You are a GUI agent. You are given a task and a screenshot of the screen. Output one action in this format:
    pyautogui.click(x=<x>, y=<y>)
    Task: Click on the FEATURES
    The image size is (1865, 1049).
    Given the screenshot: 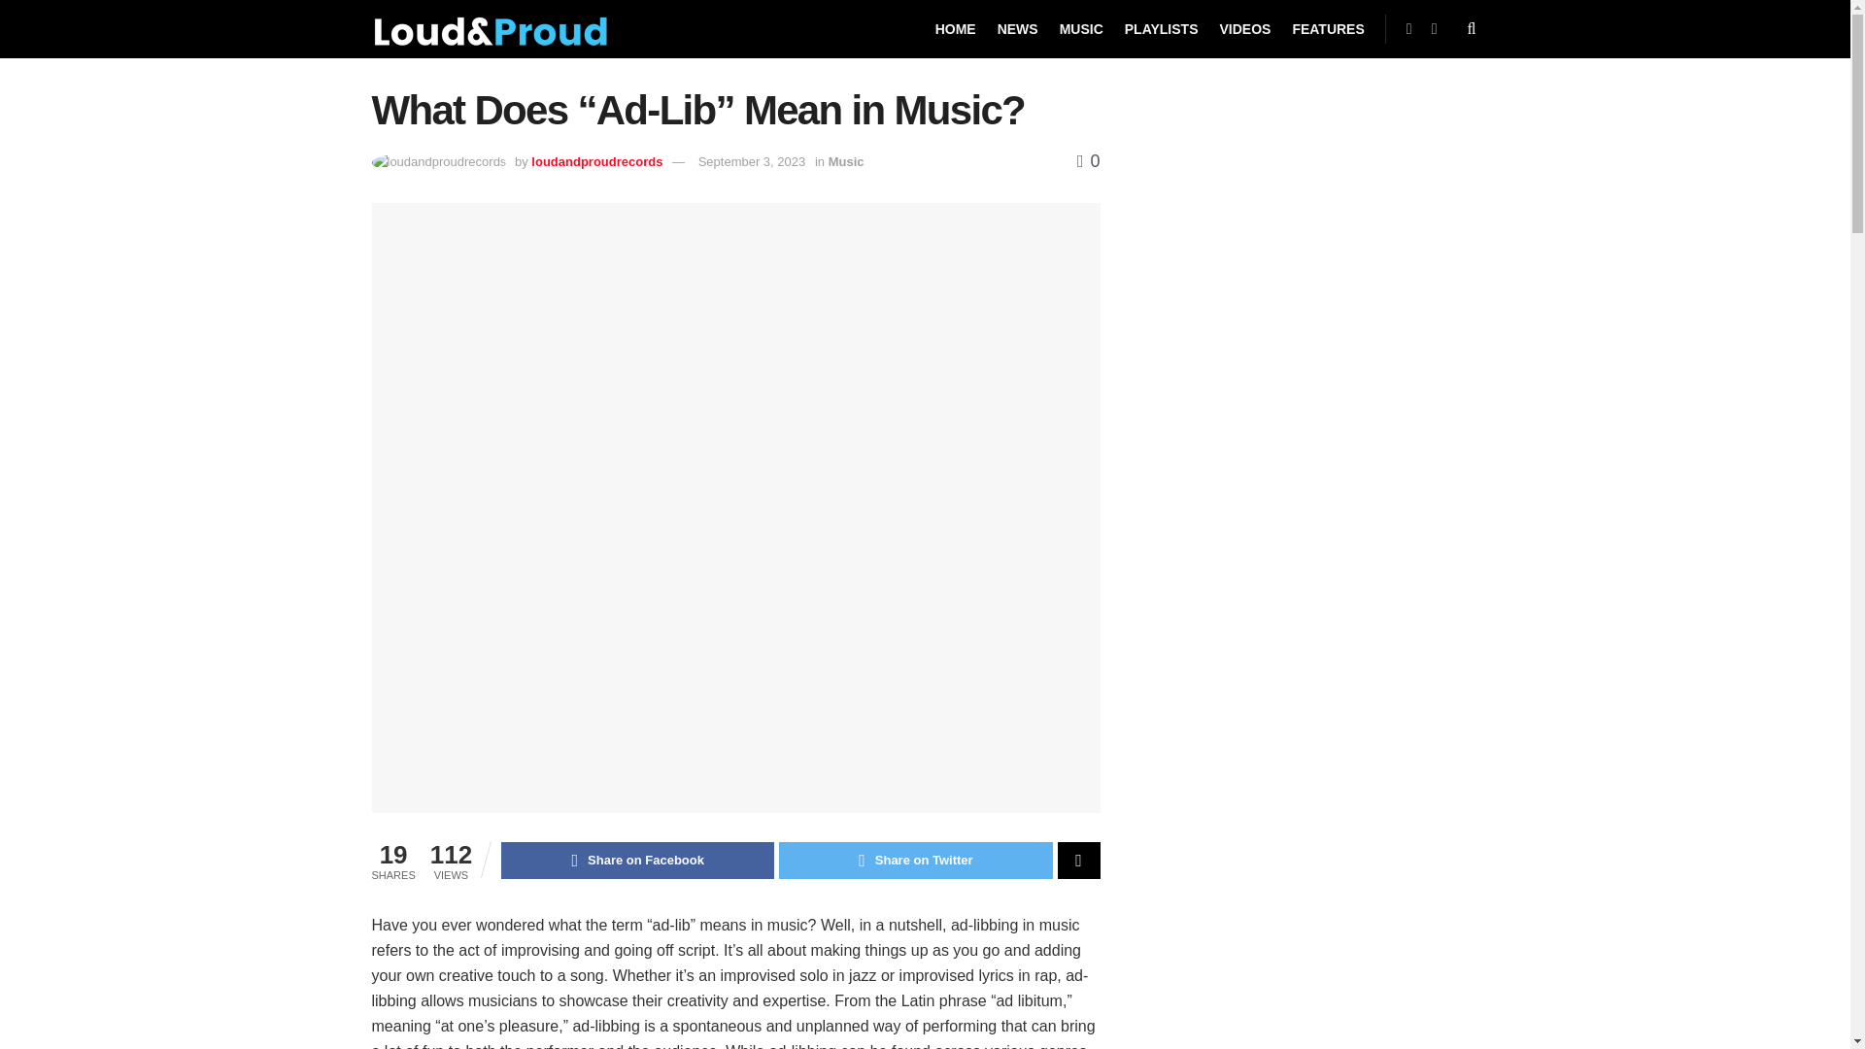 What is the action you would take?
    pyautogui.click(x=1327, y=29)
    